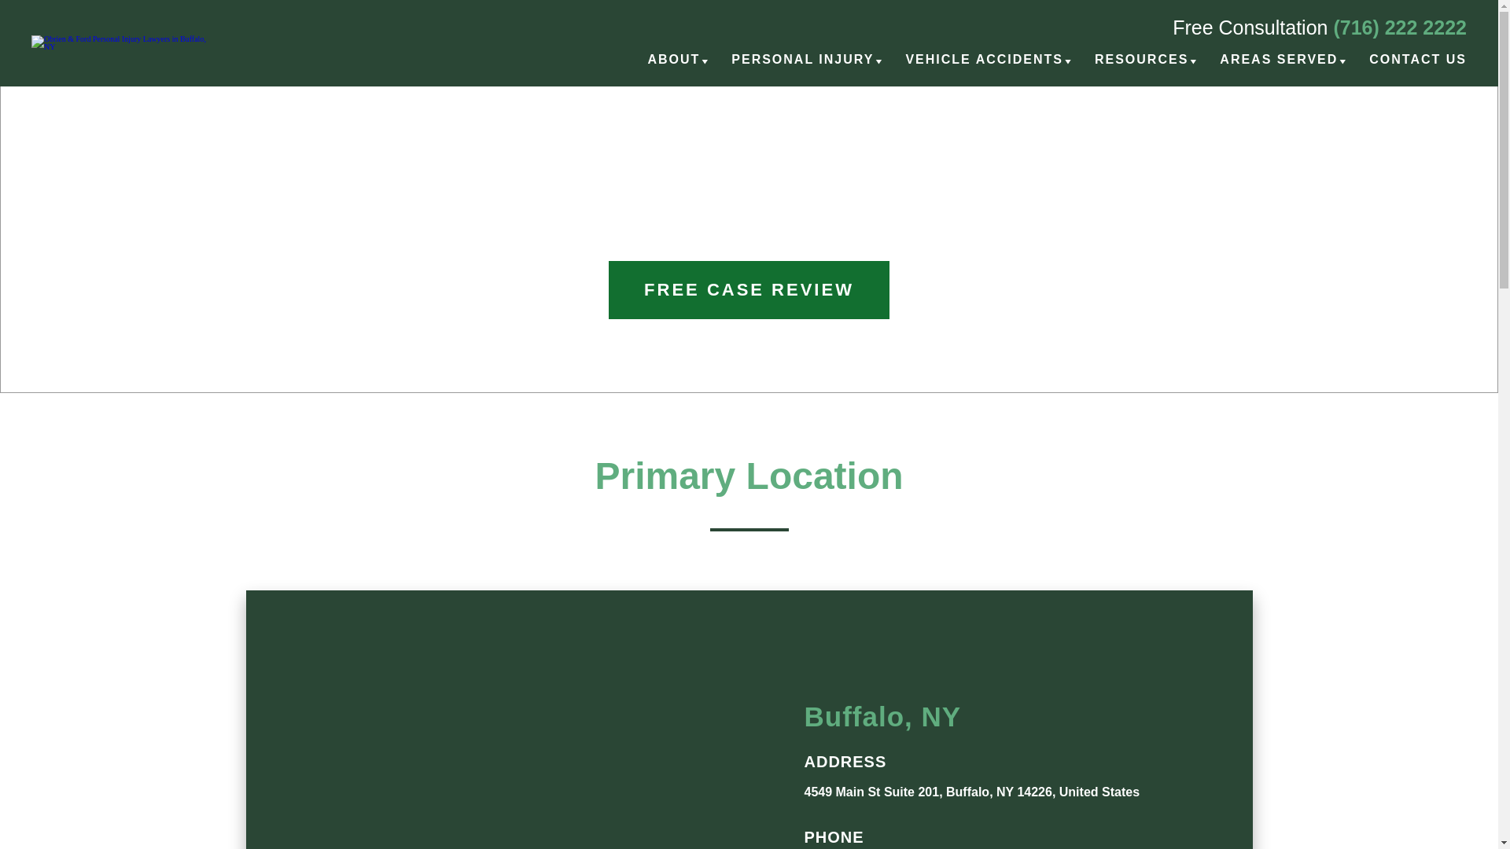 This screenshot has width=1510, height=849. Describe the element at coordinates (971, 792) in the screenshot. I see `4549 Main St Suite 201, Buffalo, NY 14226, United States` at that location.